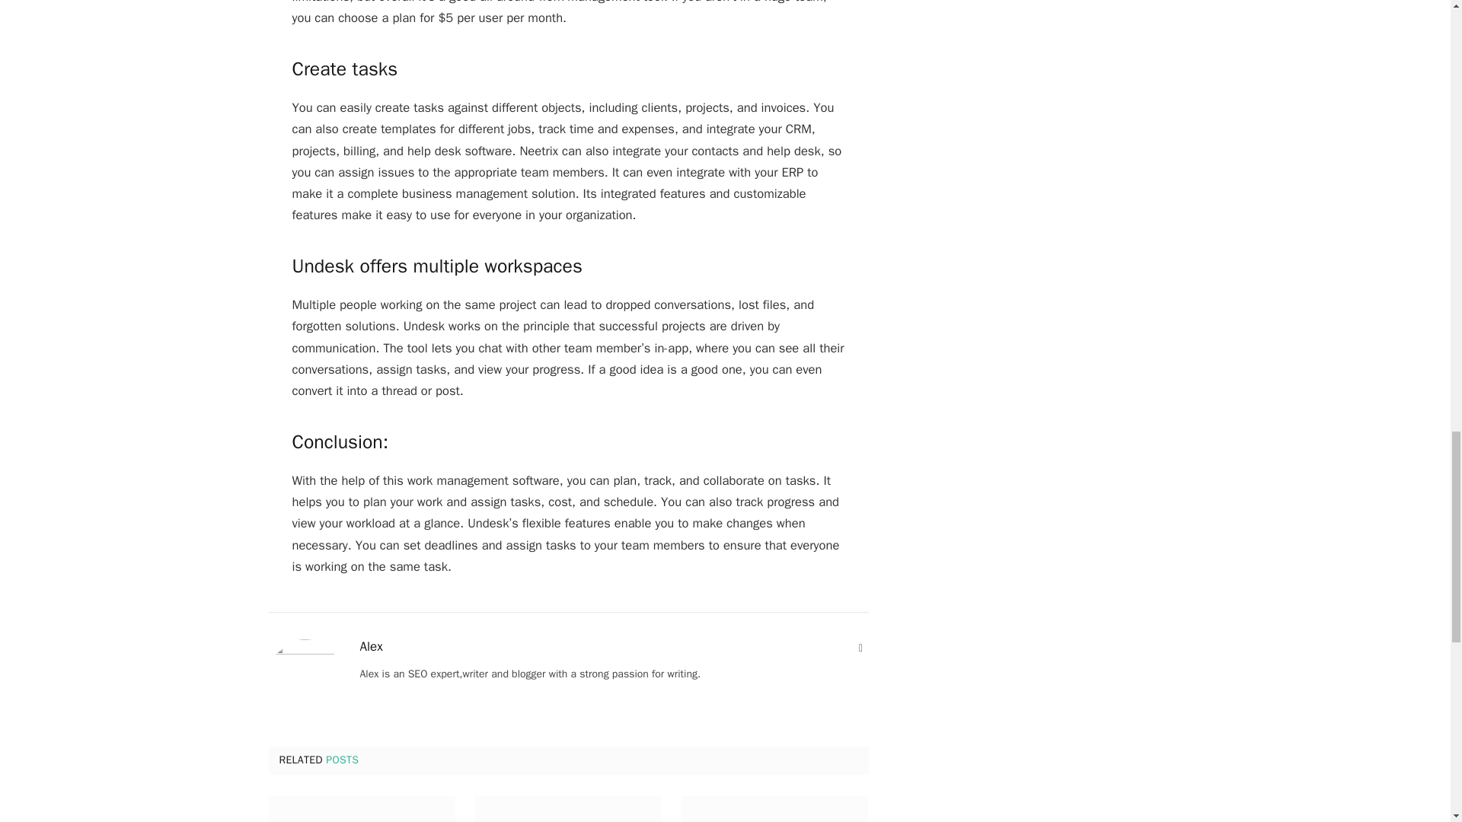 This screenshot has height=822, width=1462. What do you see at coordinates (860, 648) in the screenshot?
I see `Website` at bounding box center [860, 648].